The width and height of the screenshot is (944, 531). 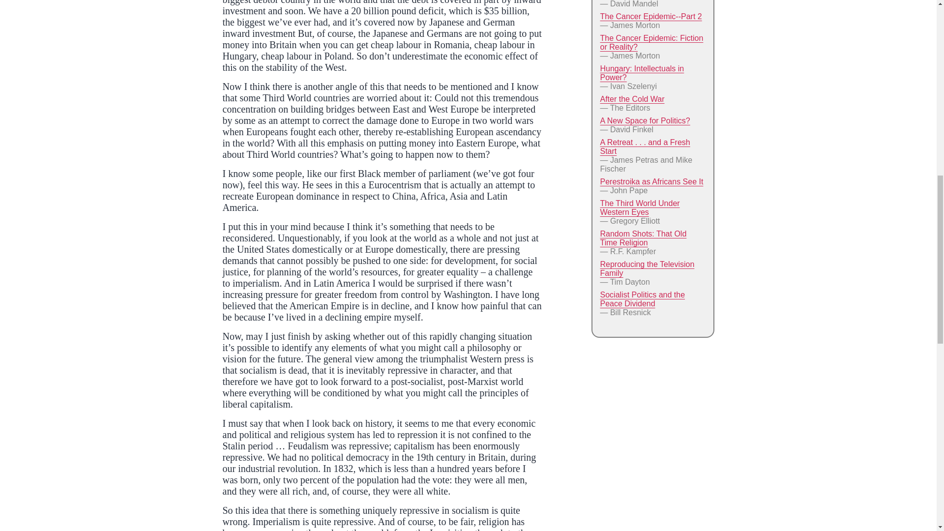 I want to click on The Cancer Epidemic--Part 2, so click(x=650, y=16).